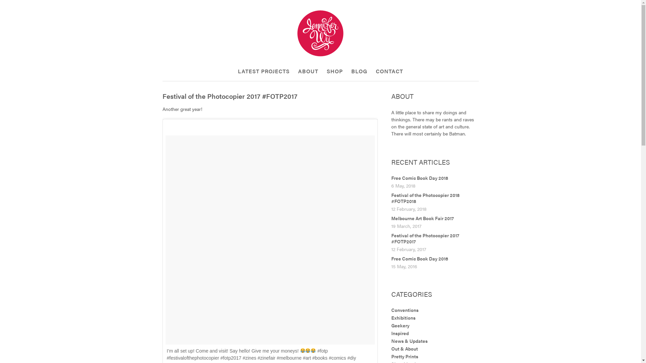 The image size is (646, 363). What do you see at coordinates (425, 238) in the screenshot?
I see `Festival of the Photocopier 2017 #FOTP2017` at bounding box center [425, 238].